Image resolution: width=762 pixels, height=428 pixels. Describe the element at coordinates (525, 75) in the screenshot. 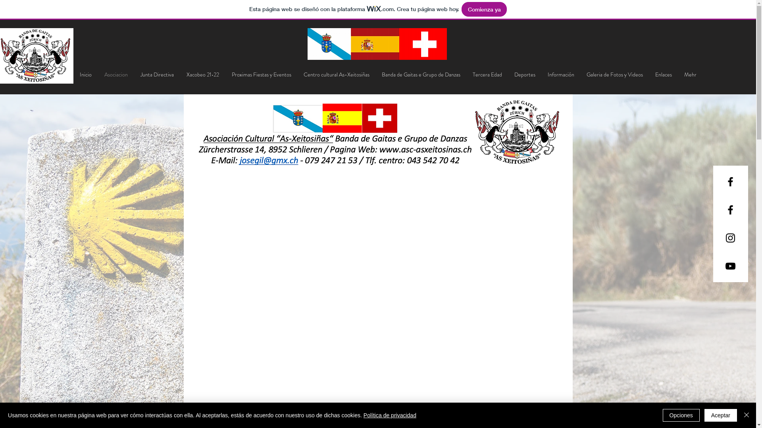

I see `Deportes` at that location.